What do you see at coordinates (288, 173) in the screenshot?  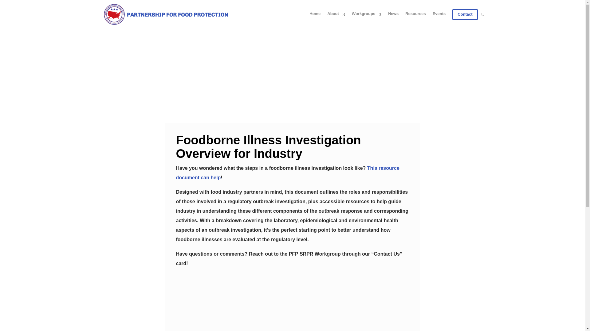 I see `This resource document can help` at bounding box center [288, 173].